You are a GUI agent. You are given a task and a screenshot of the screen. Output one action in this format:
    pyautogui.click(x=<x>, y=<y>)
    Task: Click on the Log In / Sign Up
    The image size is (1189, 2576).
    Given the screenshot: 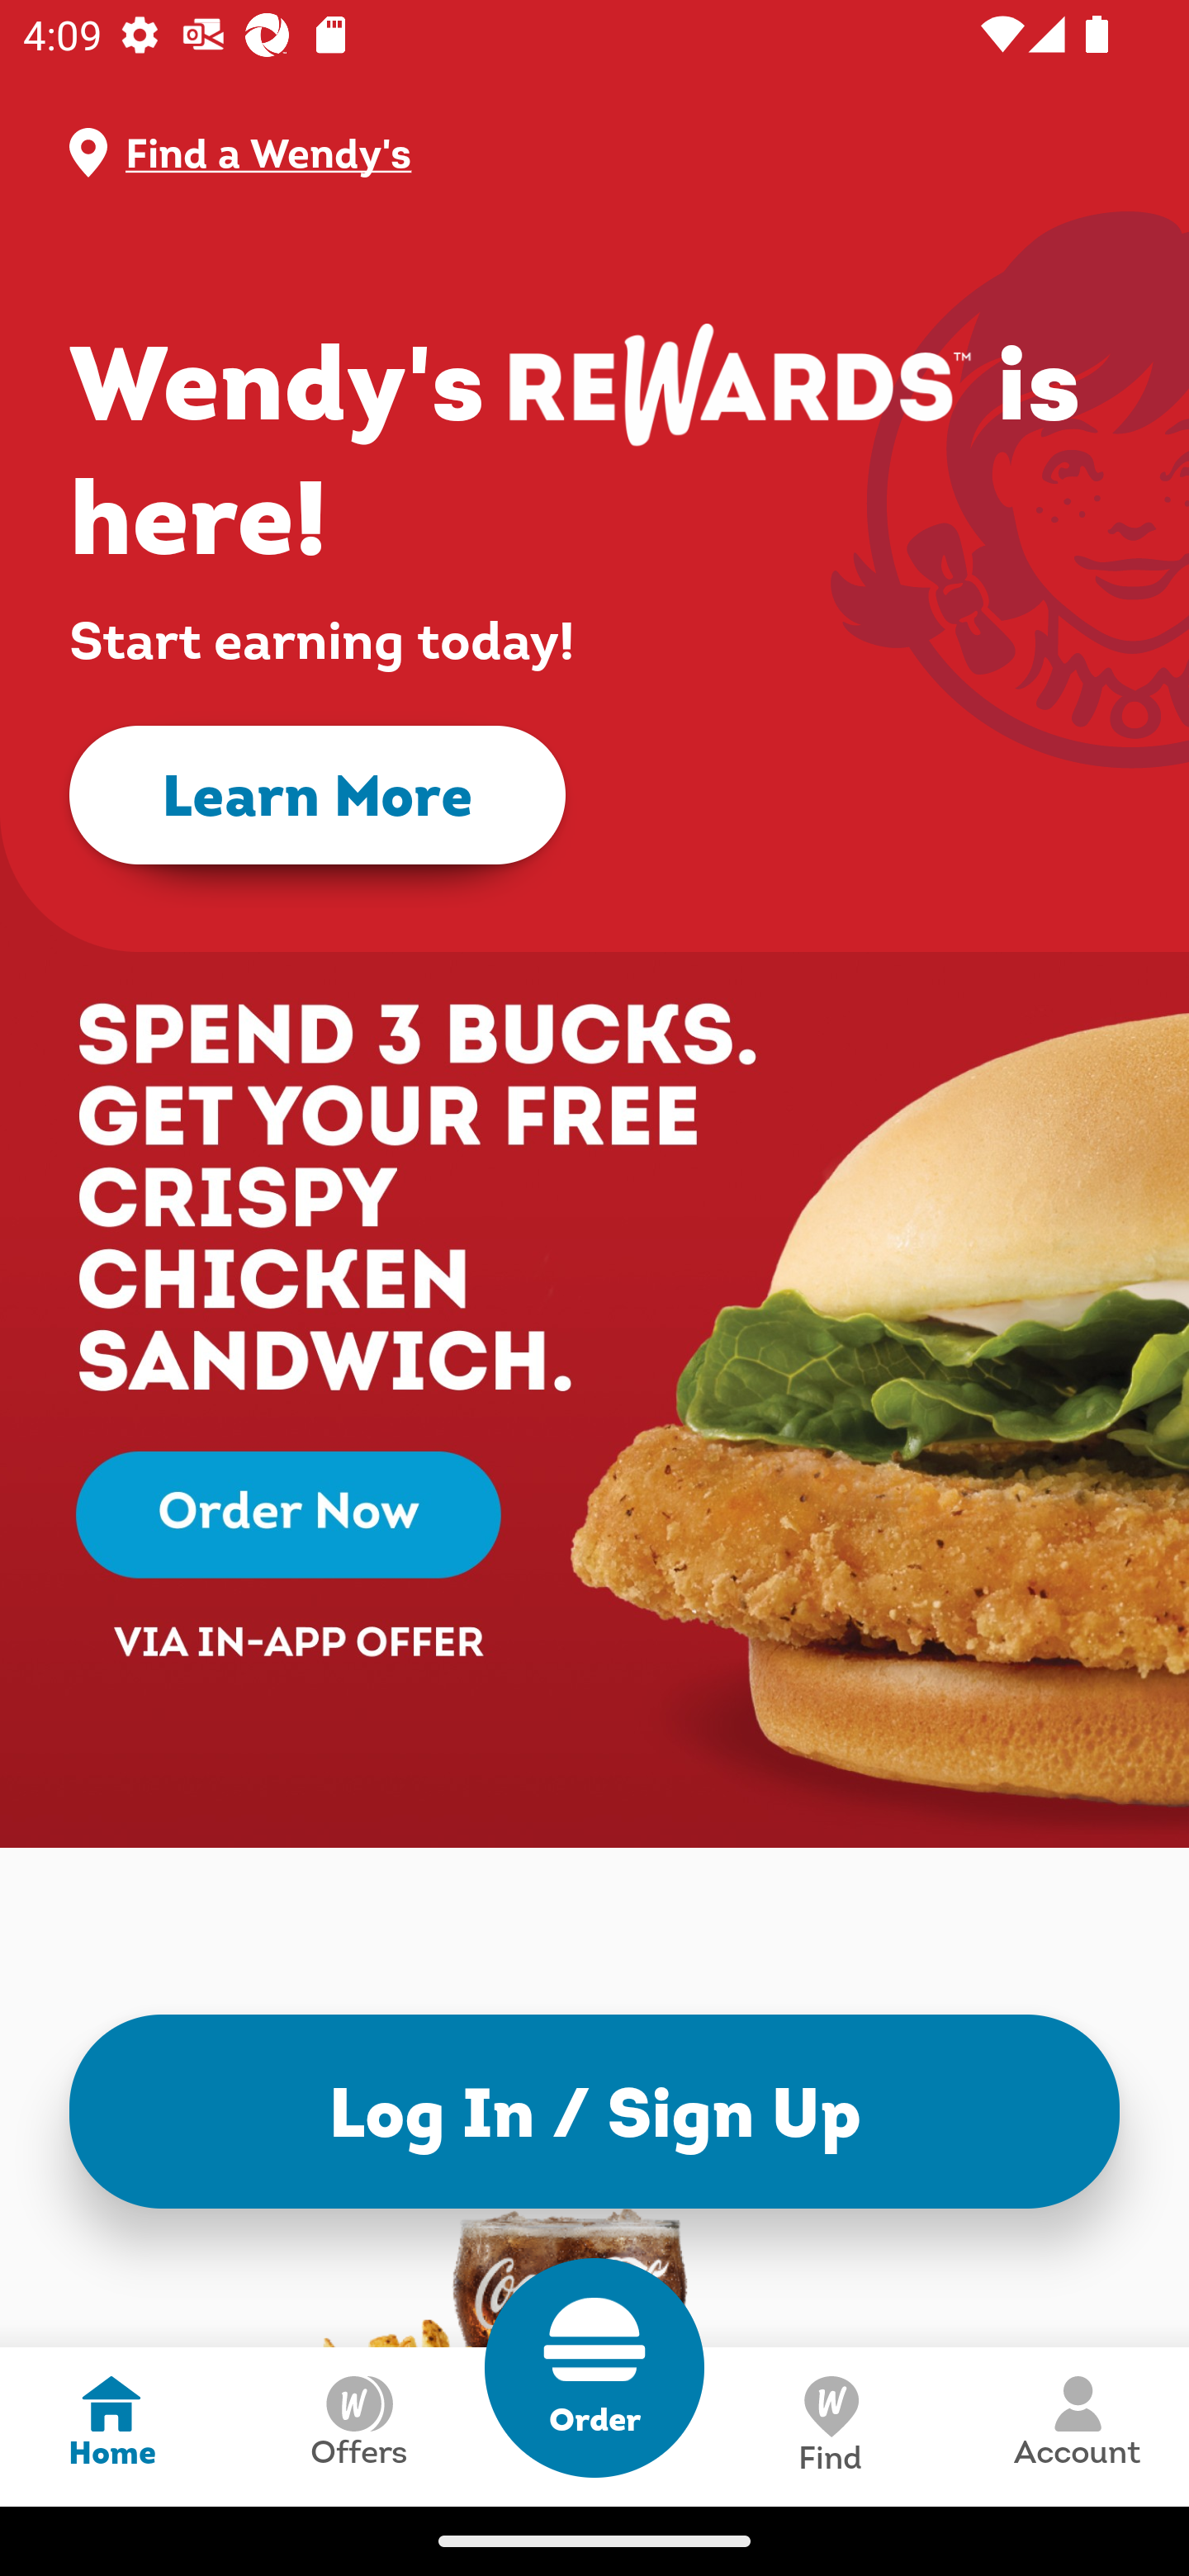 What is the action you would take?
    pyautogui.click(x=594, y=2110)
    